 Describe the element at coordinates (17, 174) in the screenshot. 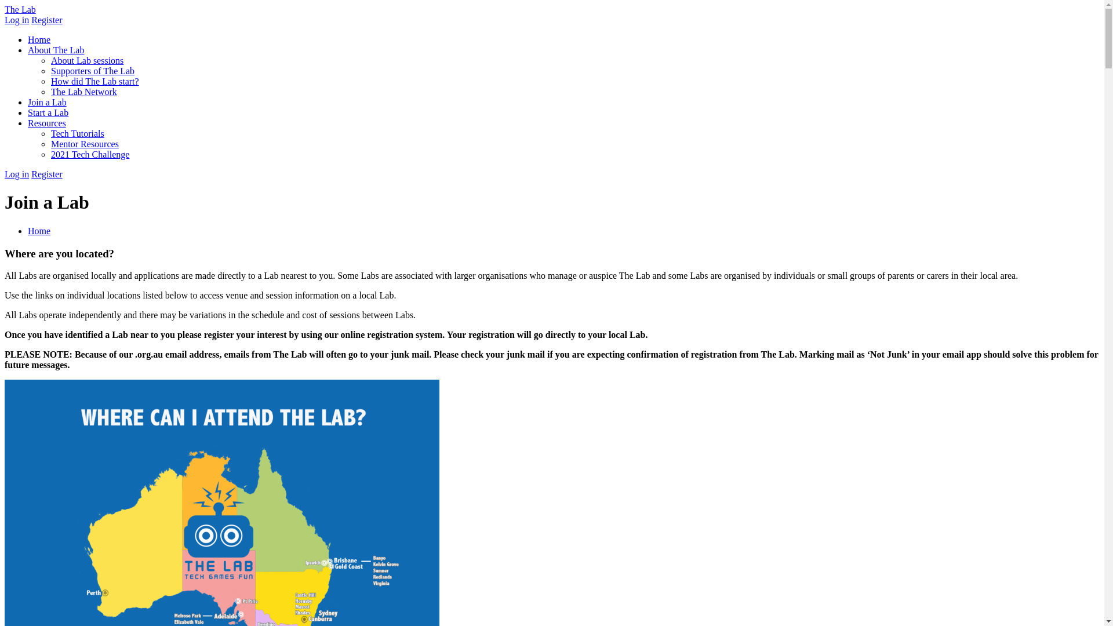

I see `Log in` at that location.